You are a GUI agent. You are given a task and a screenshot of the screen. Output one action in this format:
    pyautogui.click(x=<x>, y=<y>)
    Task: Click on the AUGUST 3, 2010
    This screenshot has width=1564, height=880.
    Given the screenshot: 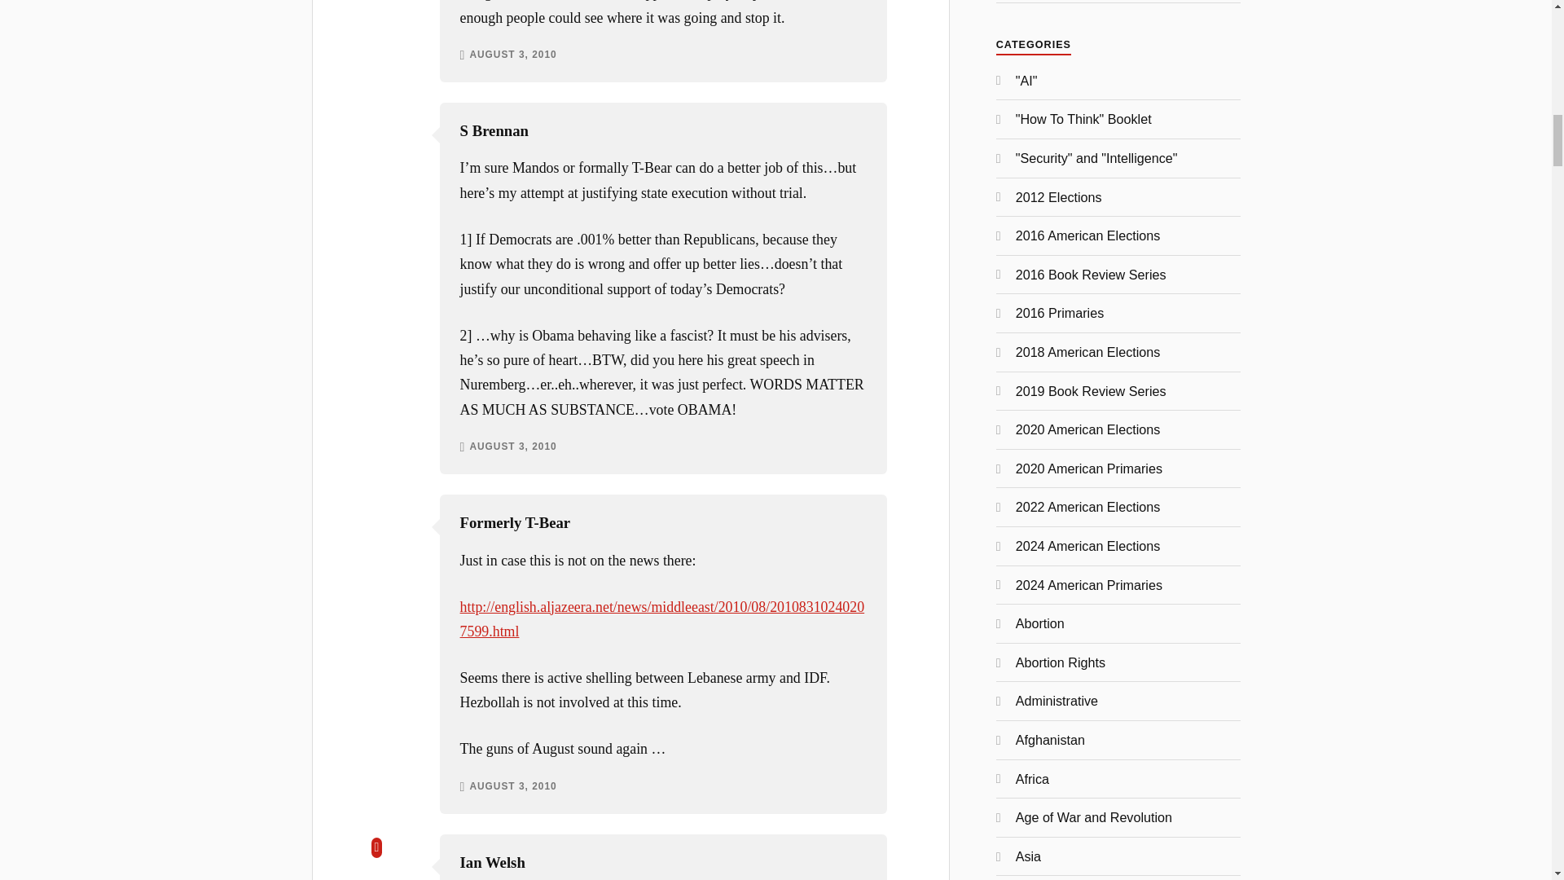 What is the action you would take?
    pyautogui.click(x=513, y=447)
    